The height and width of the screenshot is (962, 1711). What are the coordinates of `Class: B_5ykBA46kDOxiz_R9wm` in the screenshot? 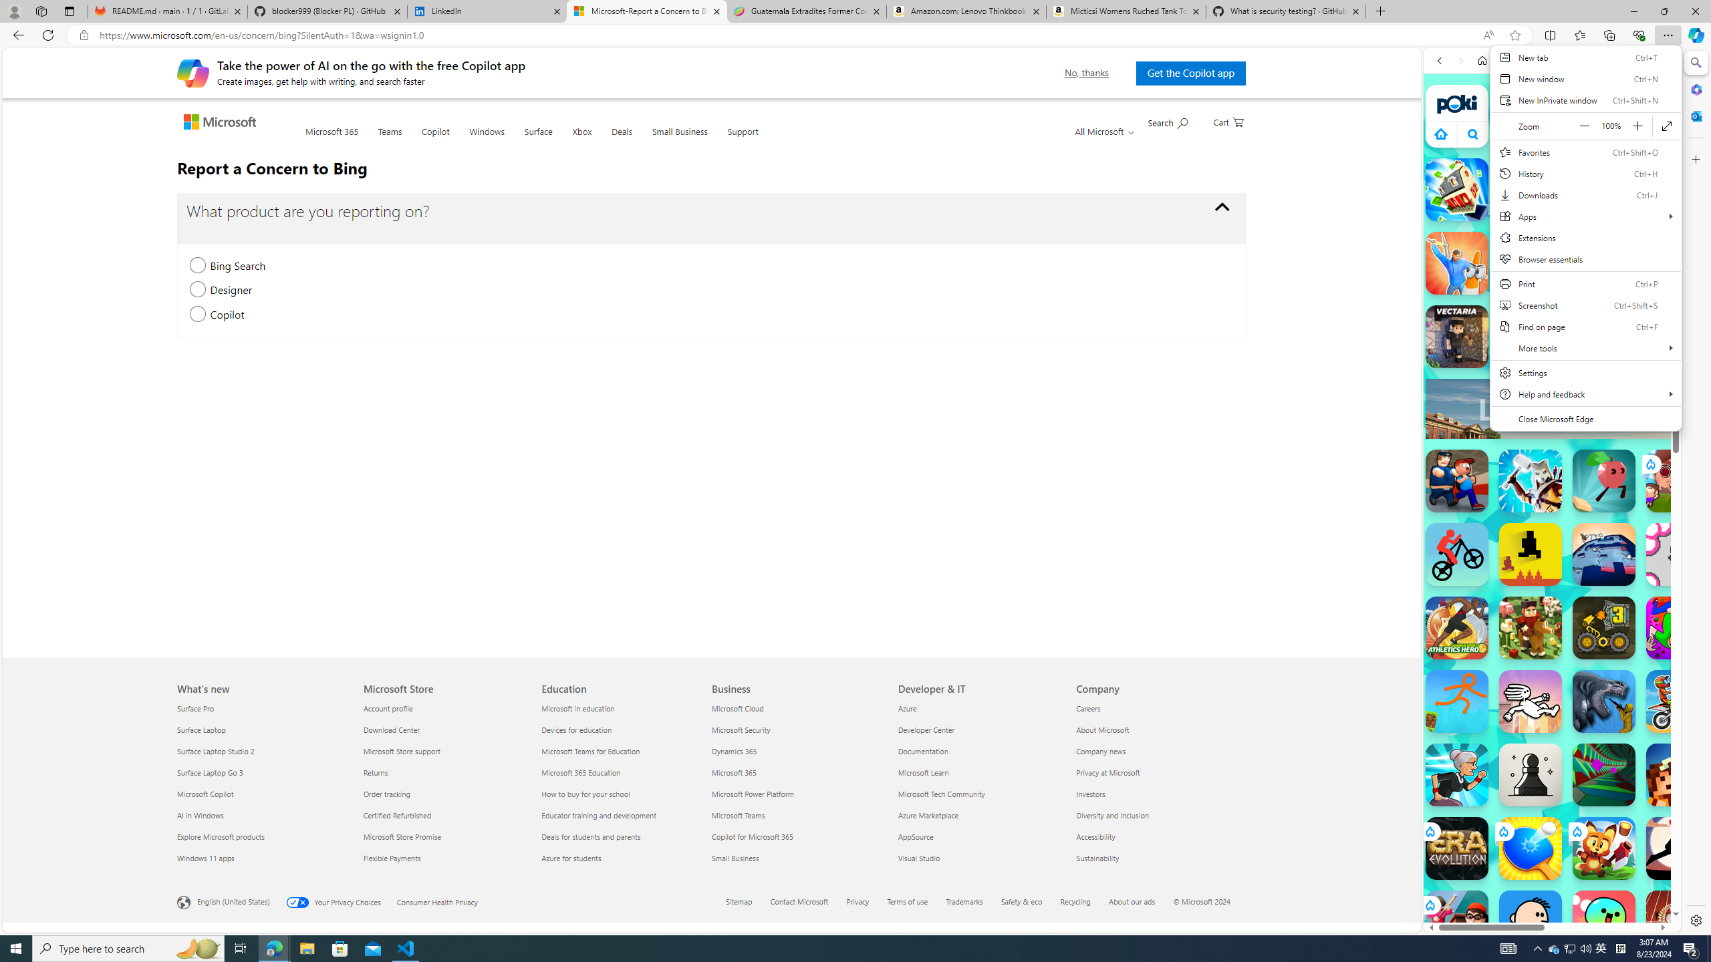 It's located at (1473, 134).